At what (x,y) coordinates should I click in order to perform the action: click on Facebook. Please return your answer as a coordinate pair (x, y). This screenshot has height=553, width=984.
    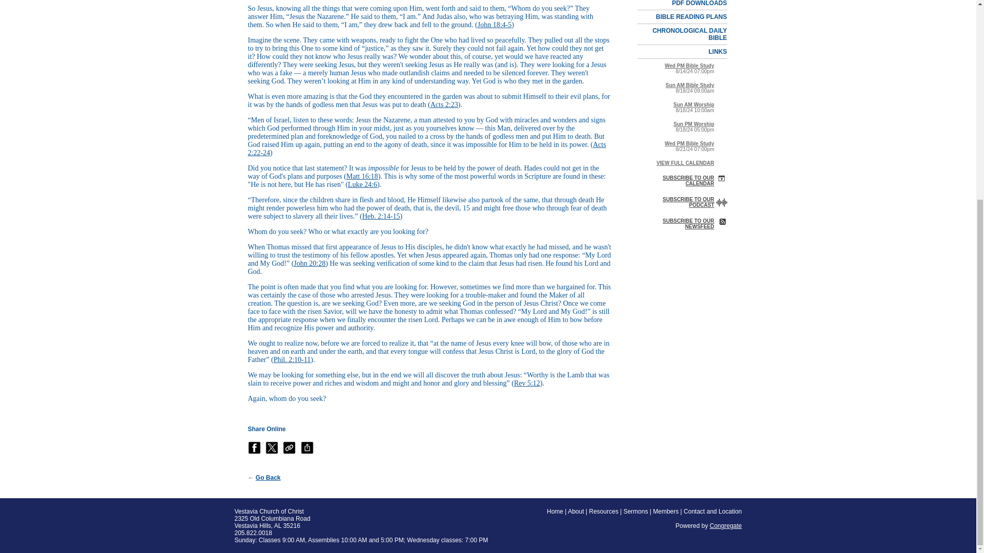
    Looking at the image, I should click on (254, 448).